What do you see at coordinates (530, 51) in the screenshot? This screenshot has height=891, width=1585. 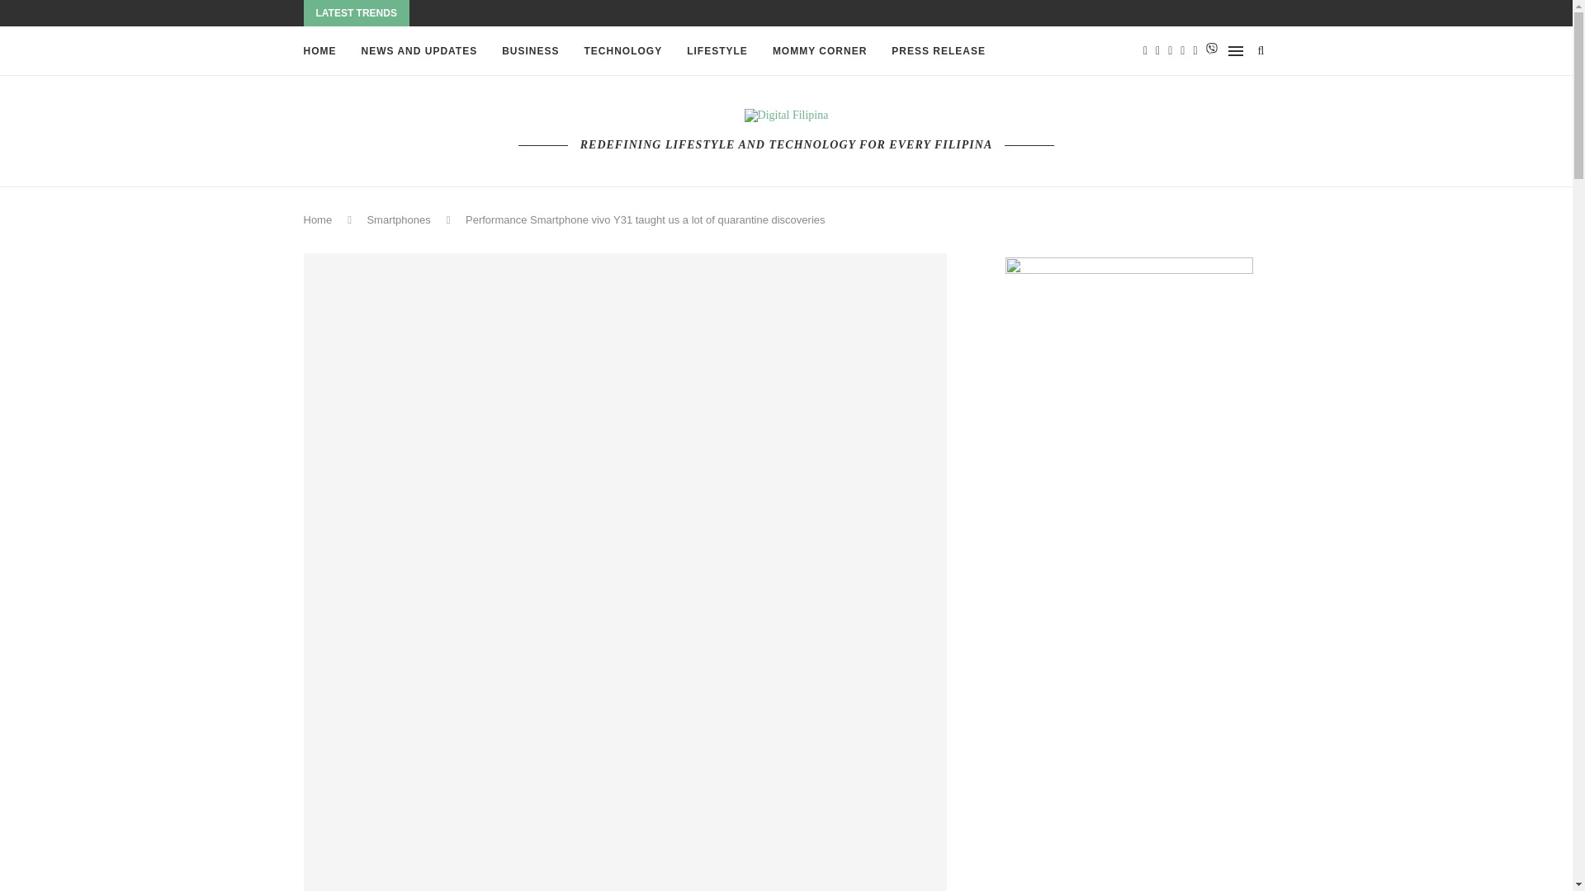 I see `BUSINESS` at bounding box center [530, 51].